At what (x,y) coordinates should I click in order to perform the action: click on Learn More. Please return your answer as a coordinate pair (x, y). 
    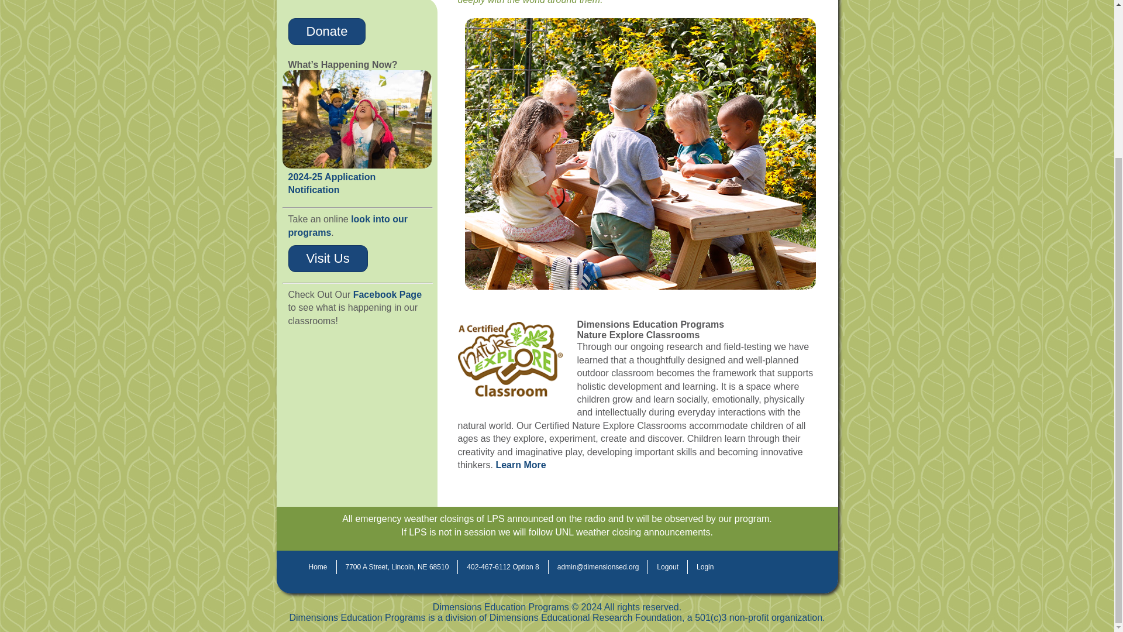
    Looking at the image, I should click on (521, 465).